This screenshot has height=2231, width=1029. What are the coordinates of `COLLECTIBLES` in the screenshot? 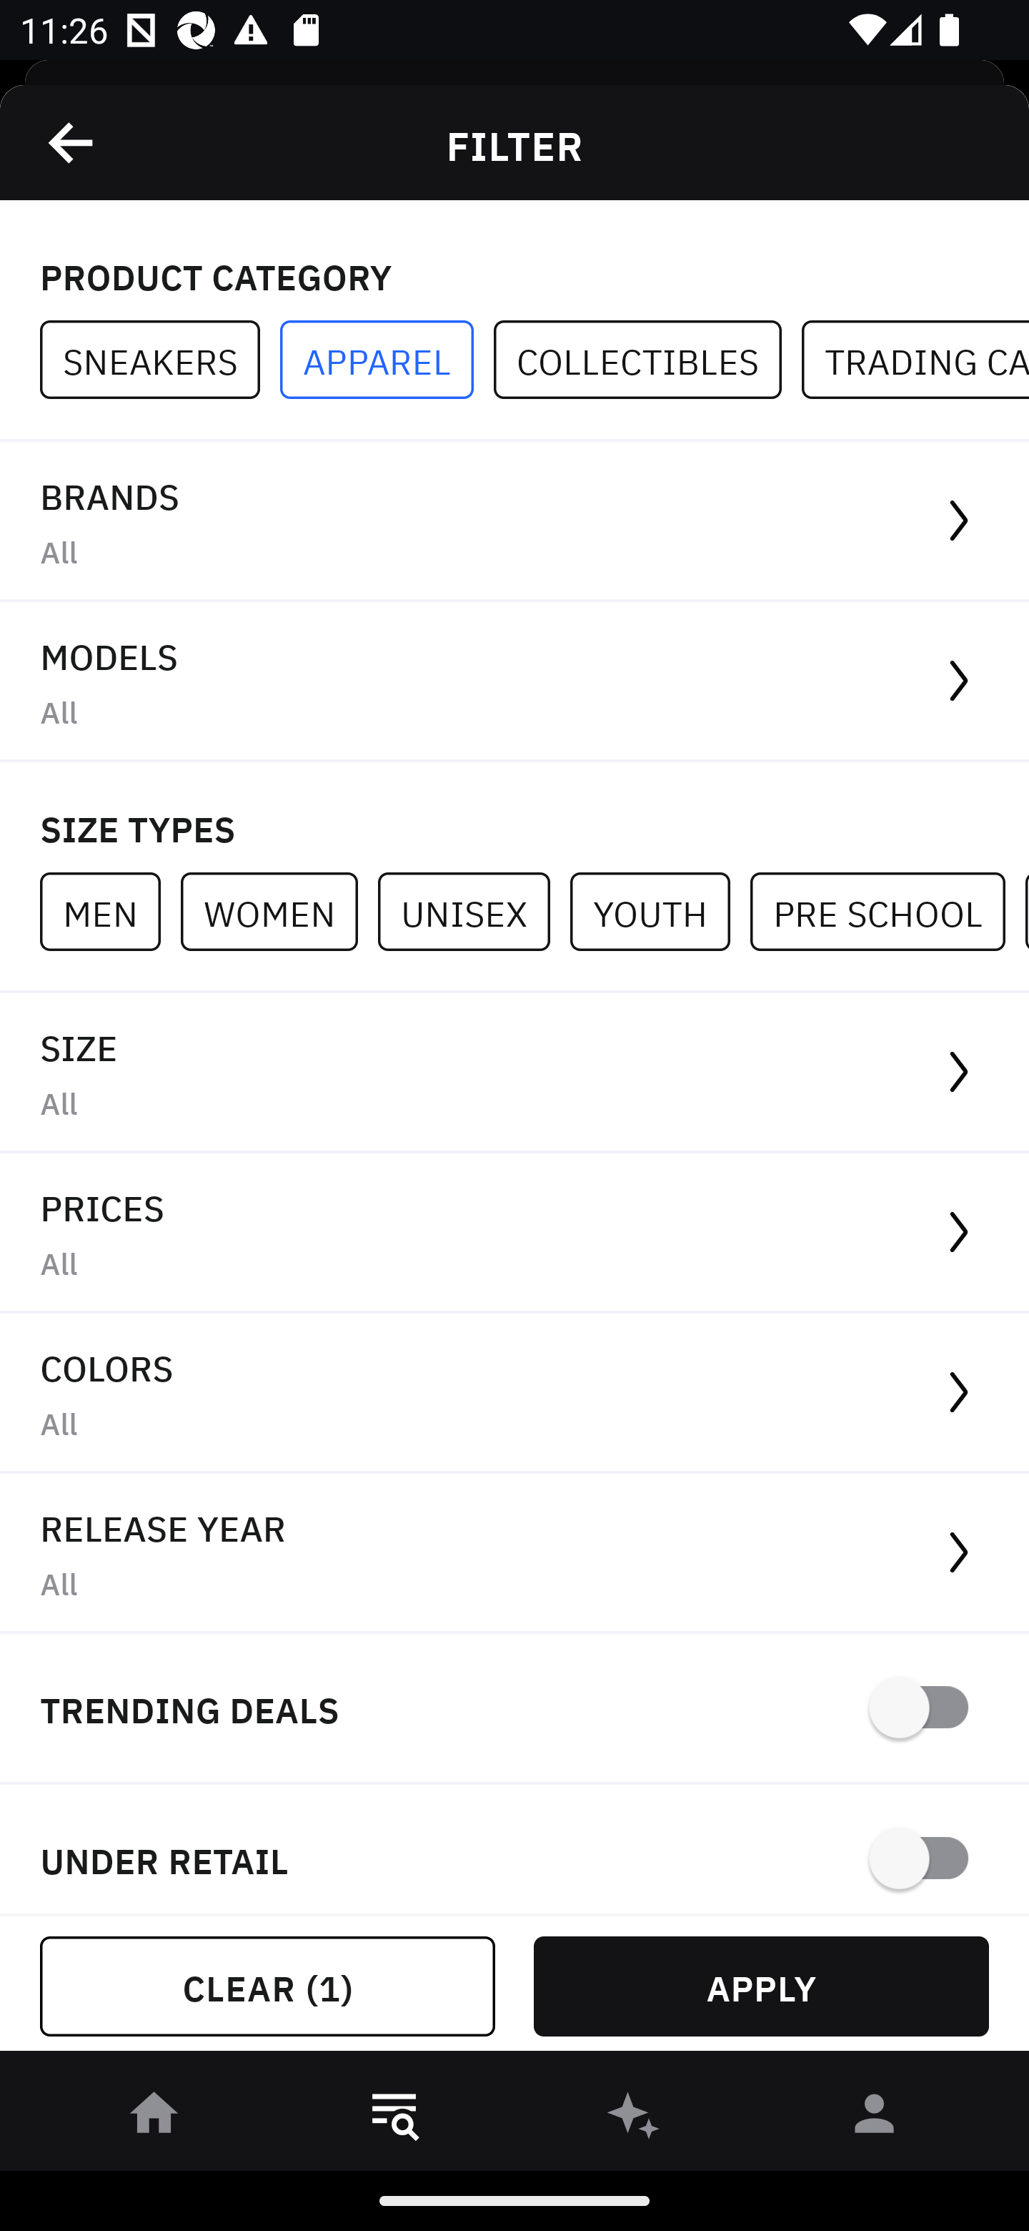 It's located at (647, 360).